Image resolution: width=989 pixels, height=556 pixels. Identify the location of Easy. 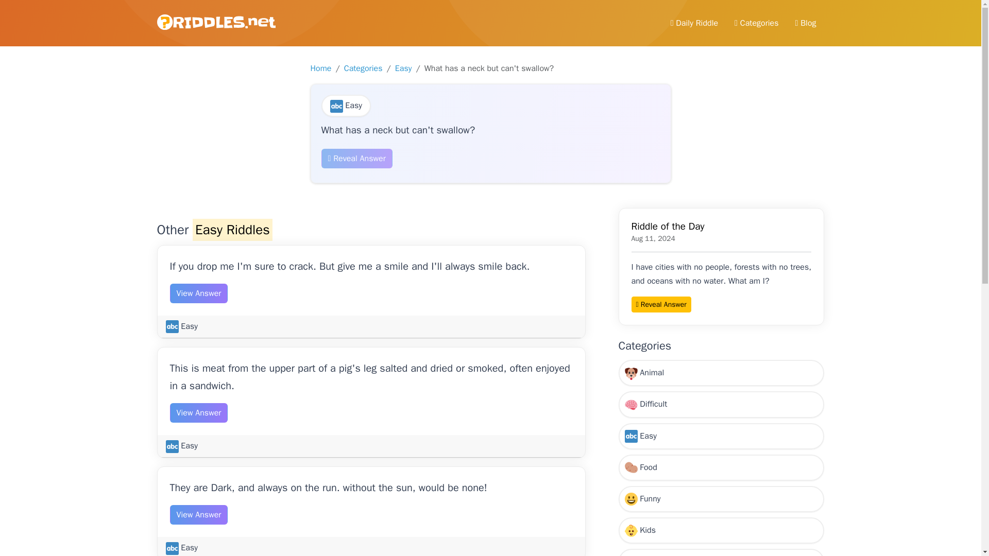
(182, 326).